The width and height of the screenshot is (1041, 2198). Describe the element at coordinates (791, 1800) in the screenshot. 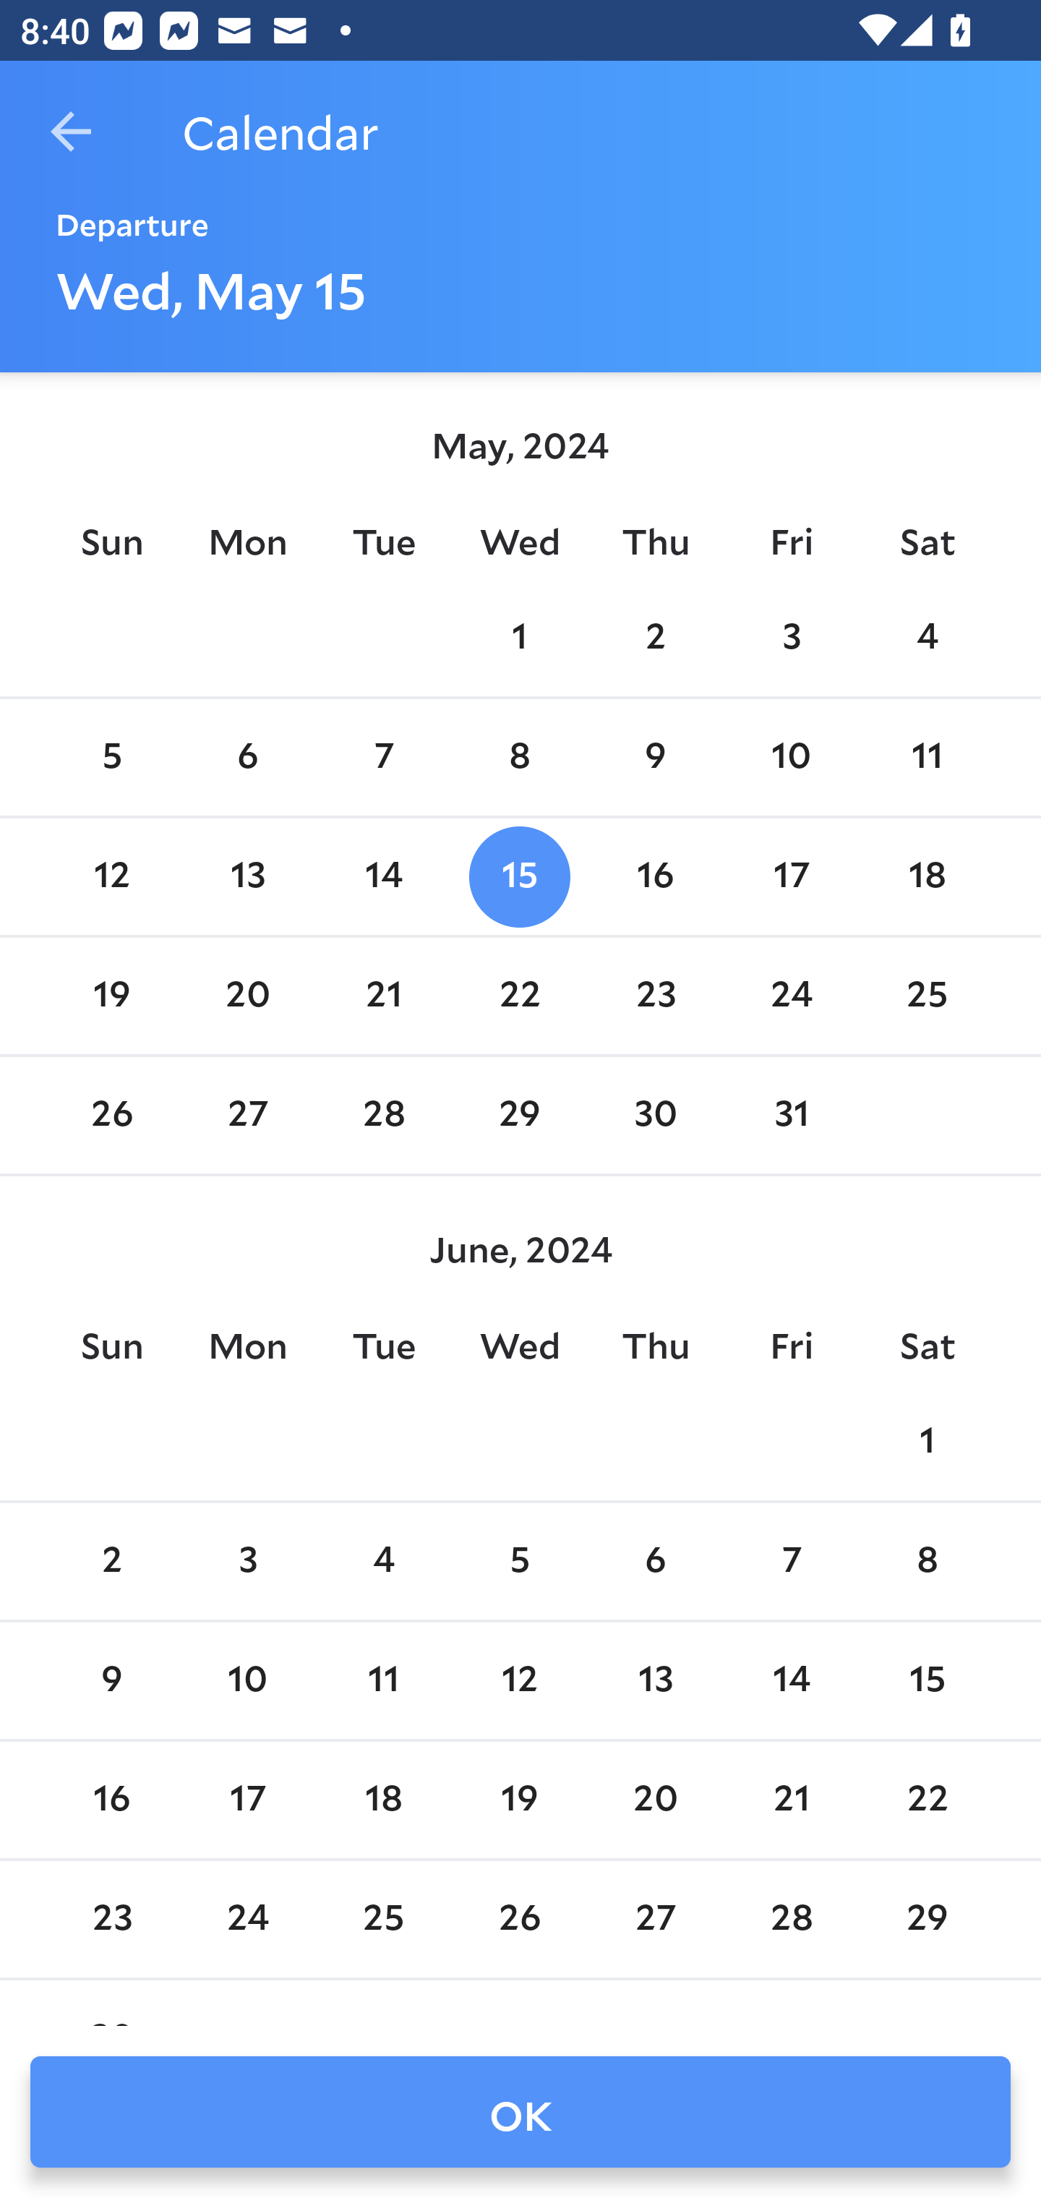

I see `21` at that location.